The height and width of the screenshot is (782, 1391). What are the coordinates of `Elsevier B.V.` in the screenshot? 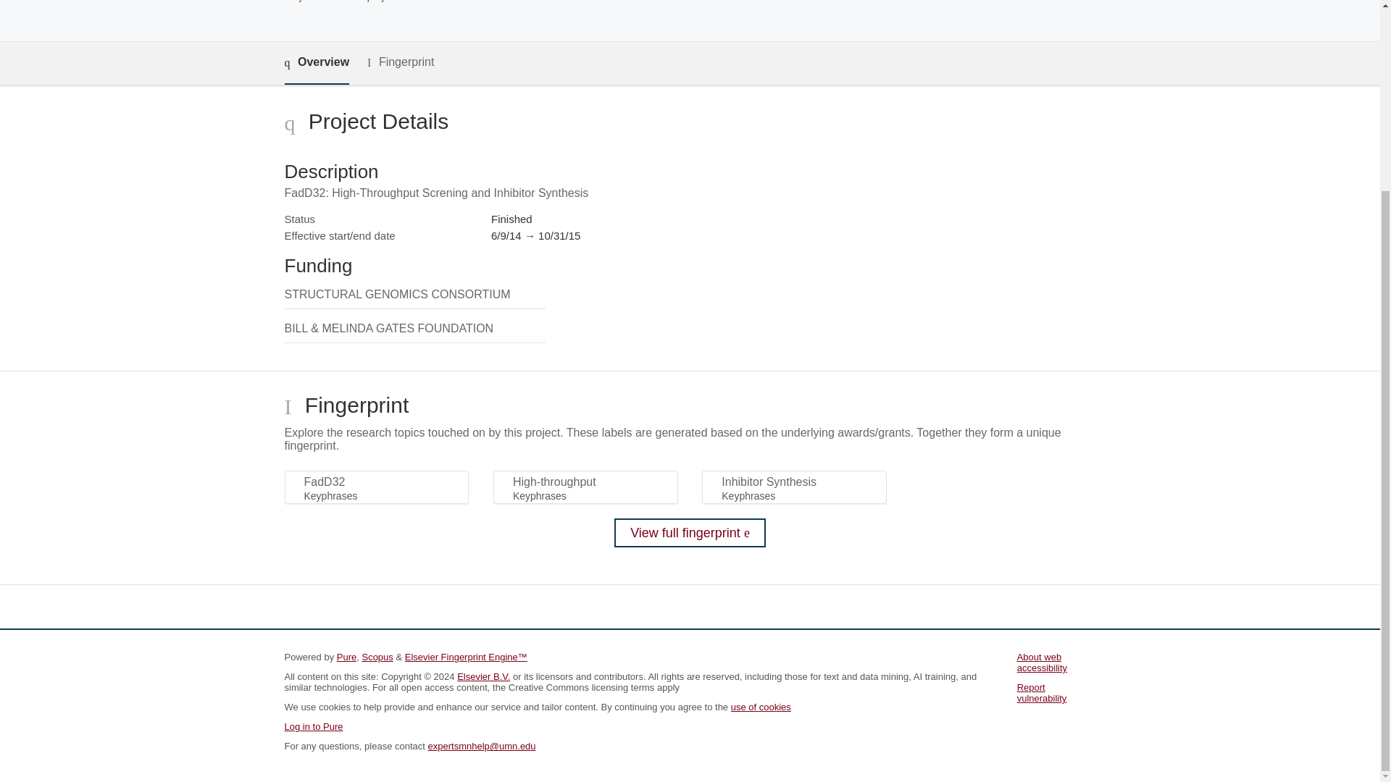 It's located at (484, 676).